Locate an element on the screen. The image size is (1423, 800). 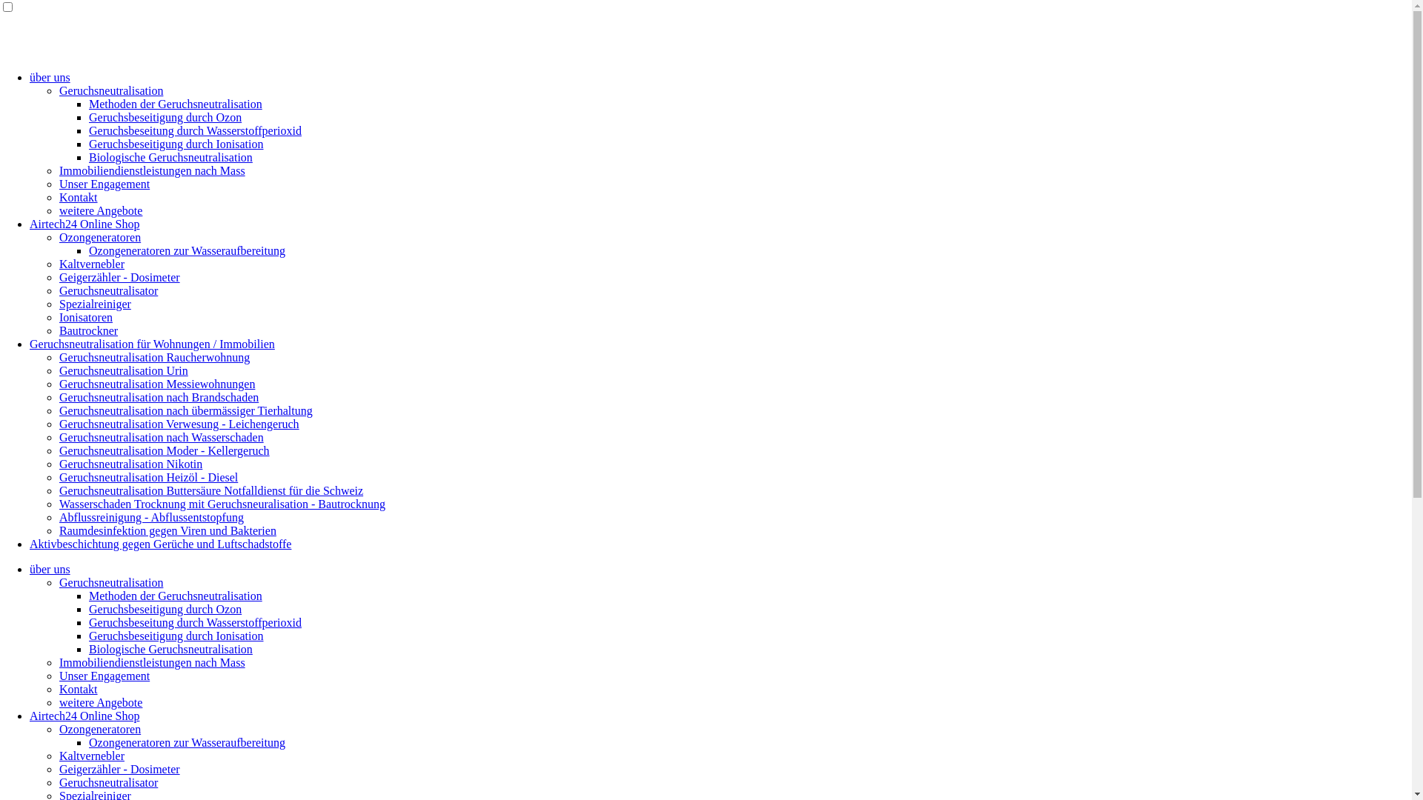
Ionisatoren is located at coordinates (86, 317).